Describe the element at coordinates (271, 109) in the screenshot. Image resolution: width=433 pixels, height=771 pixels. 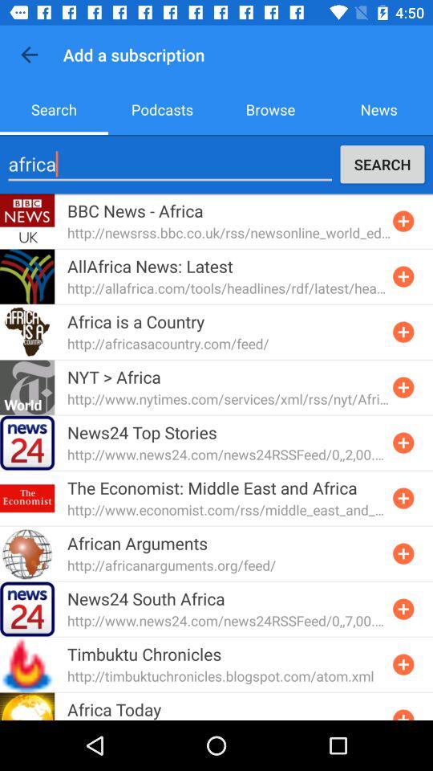
I see `click icon next to news` at that location.